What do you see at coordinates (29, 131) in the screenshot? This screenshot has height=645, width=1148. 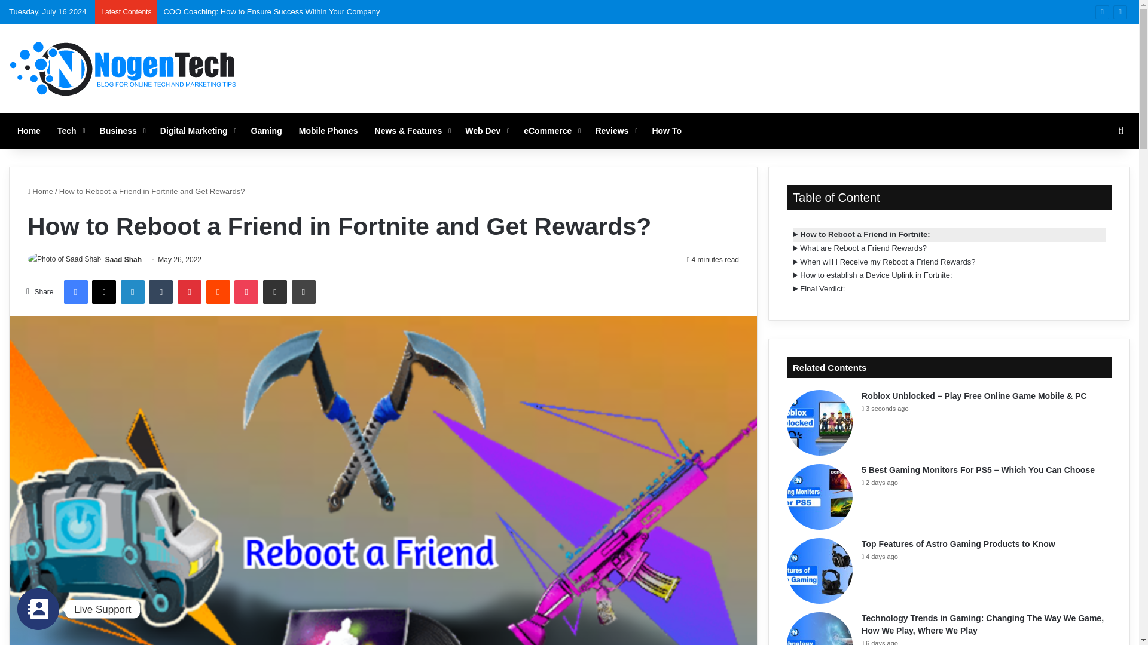 I see `Home` at bounding box center [29, 131].